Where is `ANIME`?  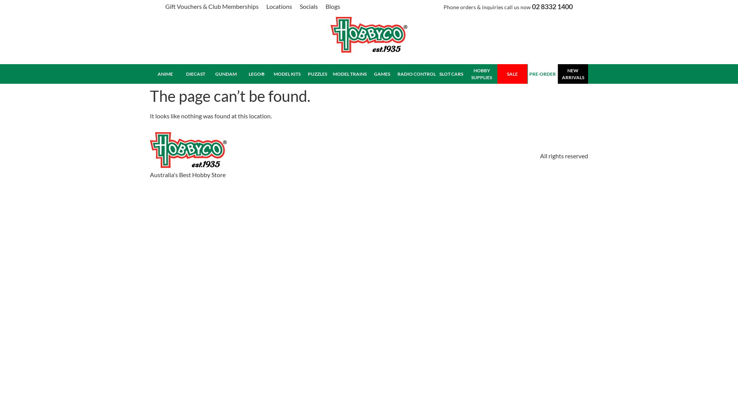
ANIME is located at coordinates (165, 74).